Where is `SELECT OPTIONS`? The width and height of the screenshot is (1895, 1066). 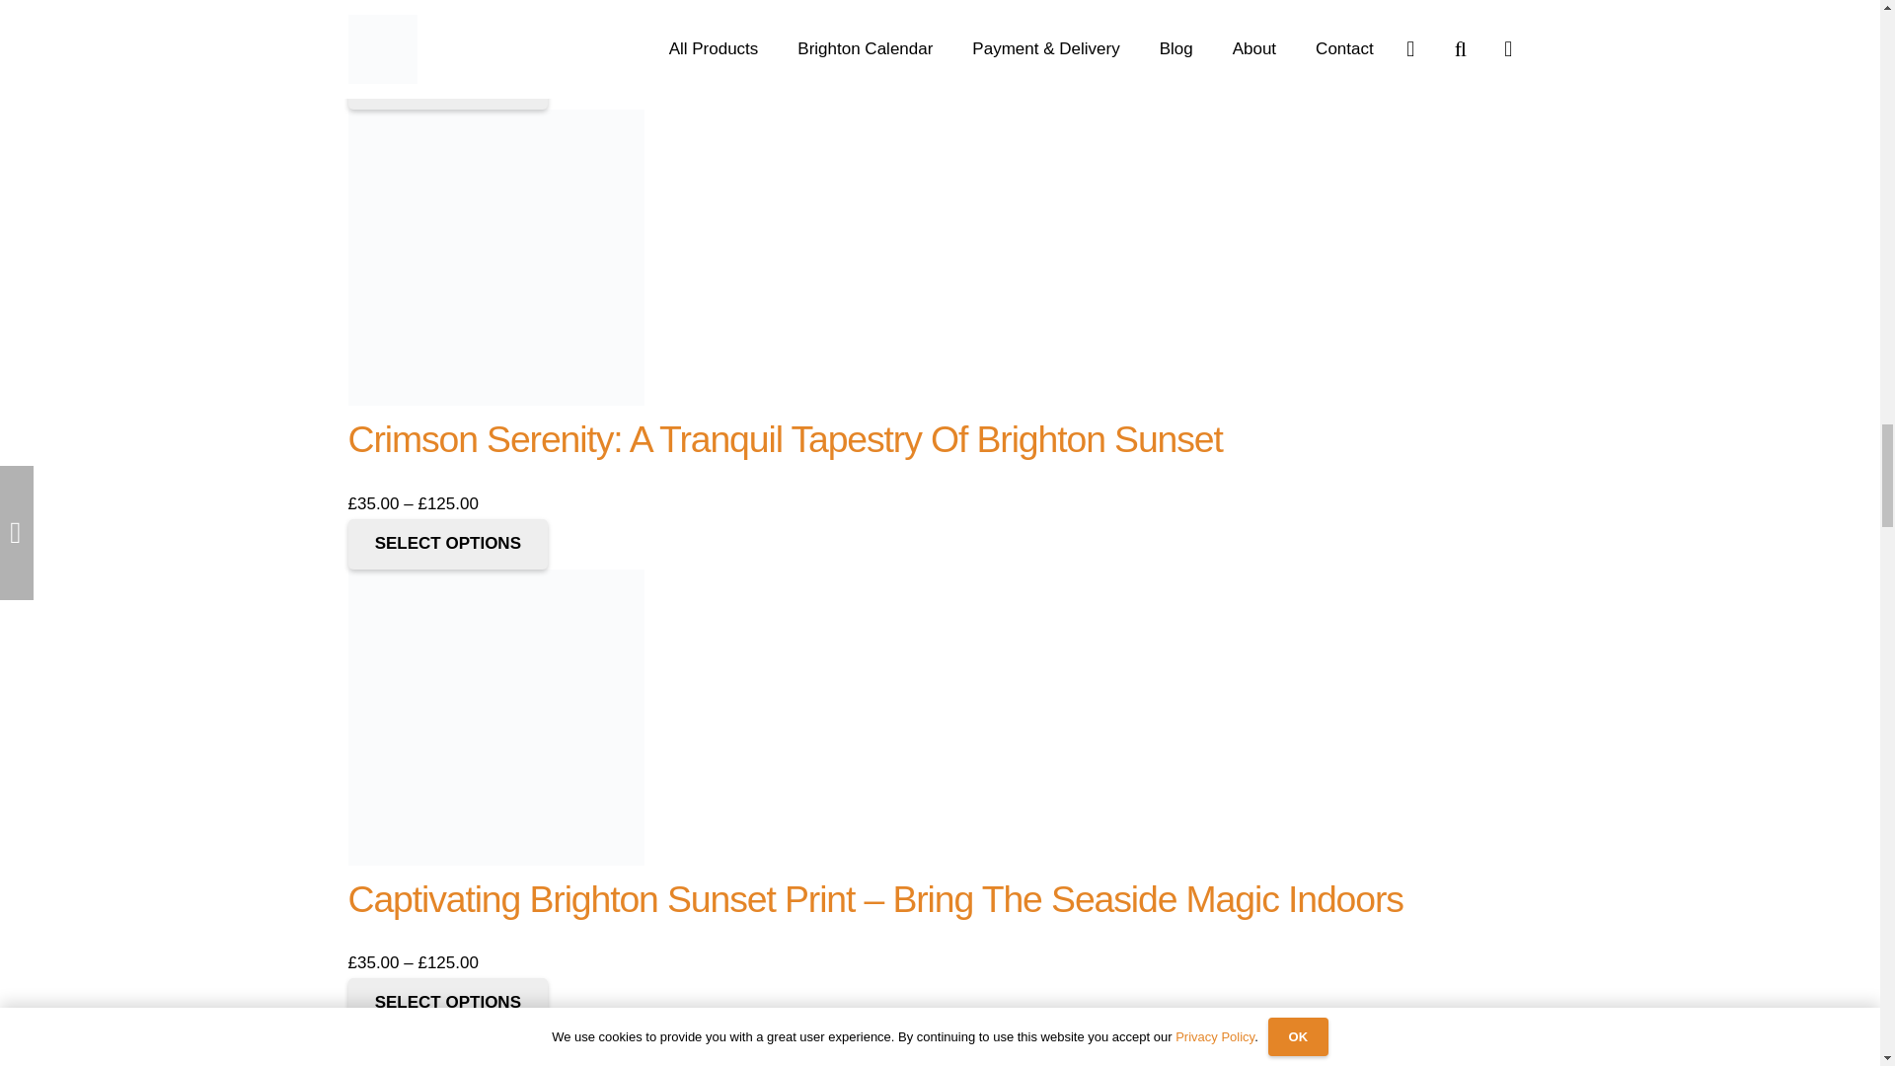
SELECT OPTIONS is located at coordinates (446, 543).